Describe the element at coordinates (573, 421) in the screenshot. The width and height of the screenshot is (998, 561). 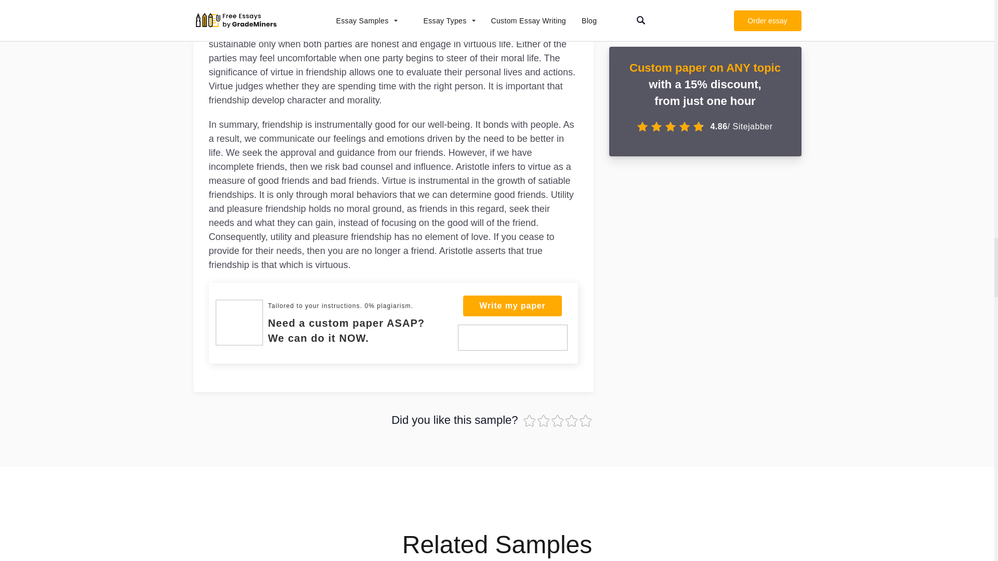
I see `23 votes, average: 4,8 out of 5` at that location.